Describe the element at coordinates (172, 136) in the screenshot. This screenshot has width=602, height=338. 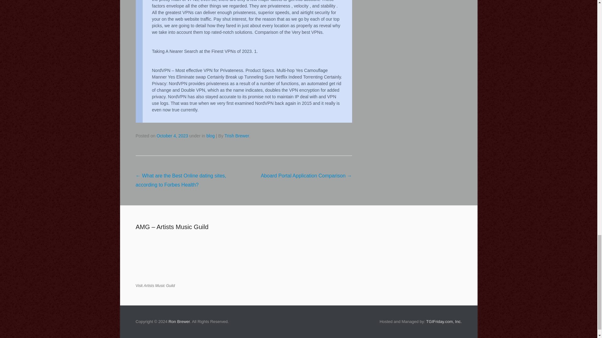
I see `8:00 pm` at that location.